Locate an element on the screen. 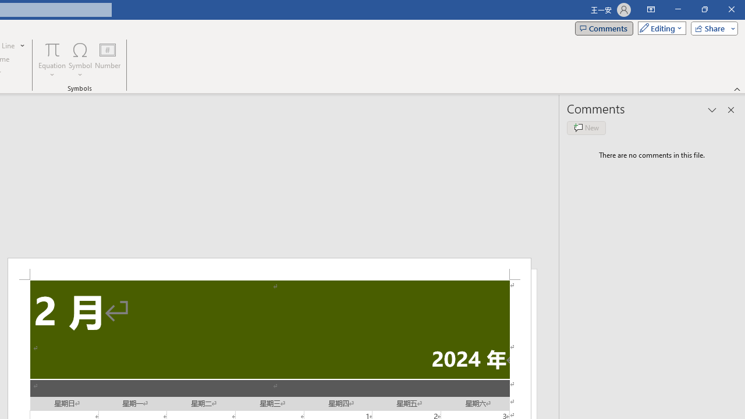 The height and width of the screenshot is (419, 745). Equation is located at coordinates (52, 49).